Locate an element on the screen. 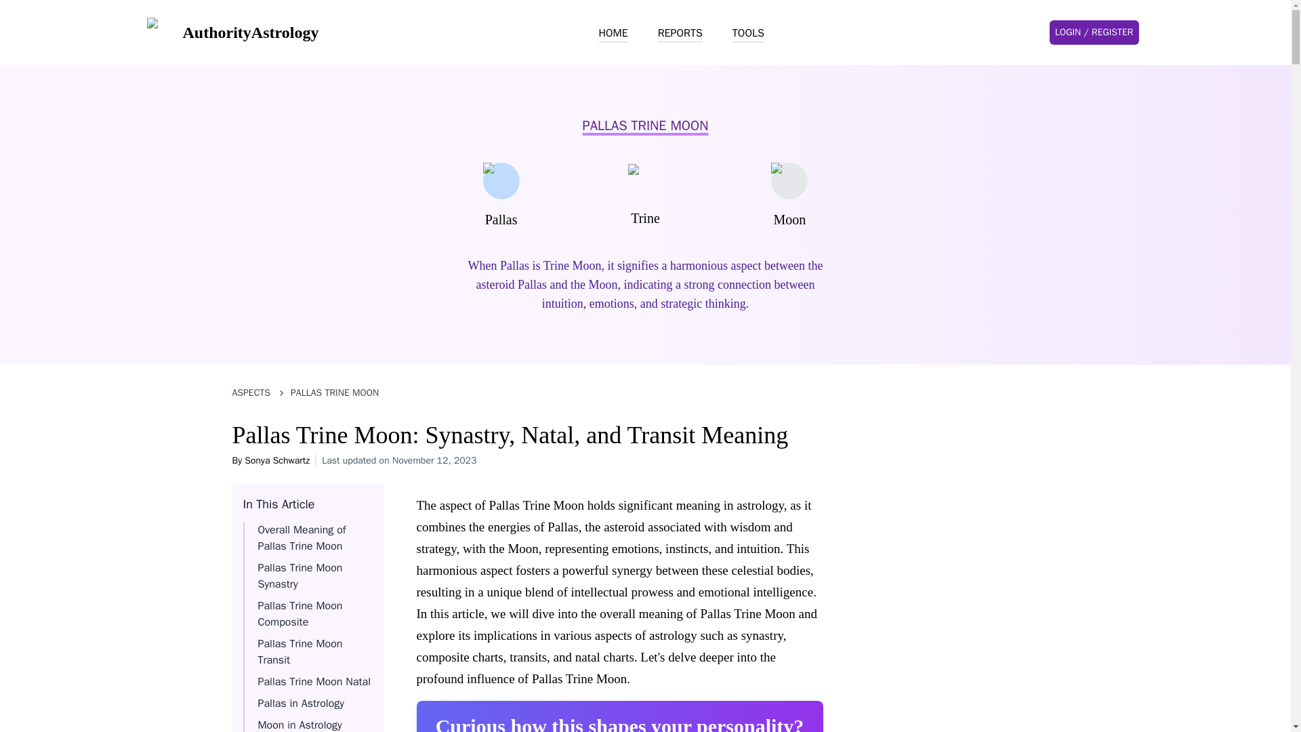 This screenshot has height=732, width=1301. REPORTS is located at coordinates (680, 33).